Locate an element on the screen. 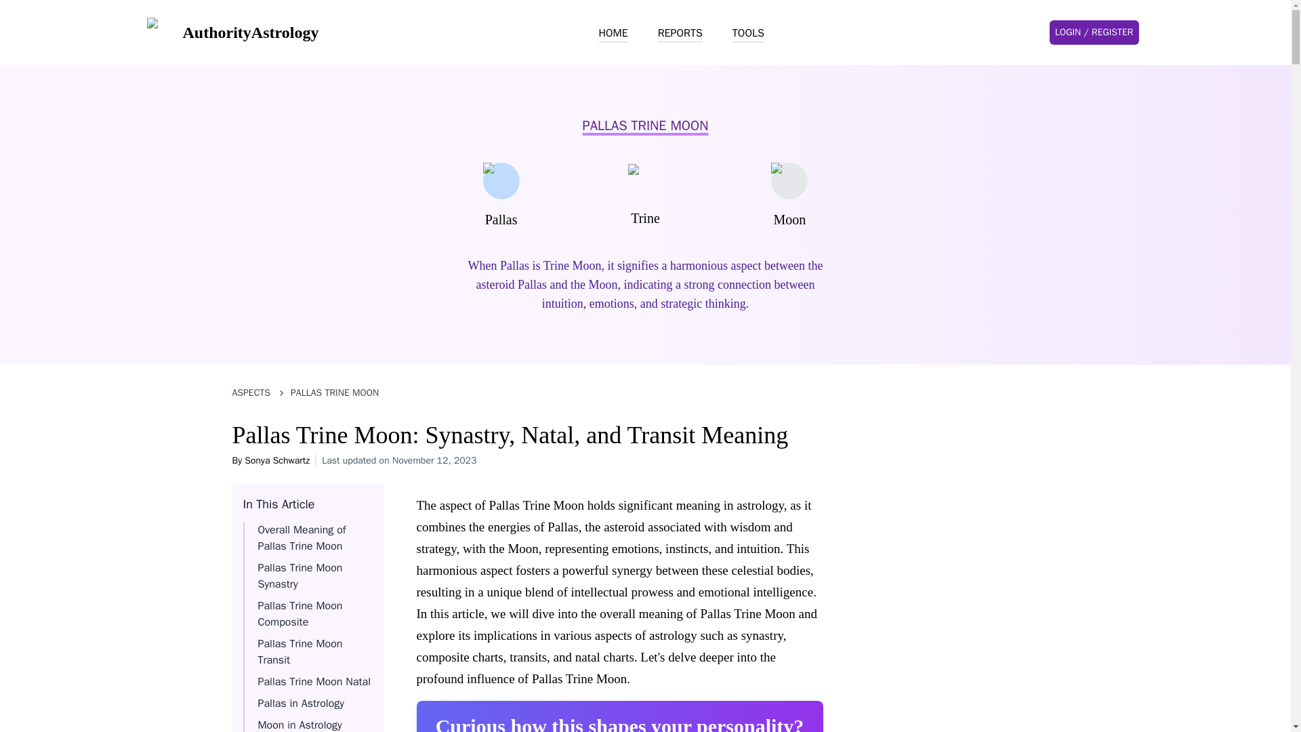 This screenshot has height=732, width=1301. REPORTS is located at coordinates (680, 33).